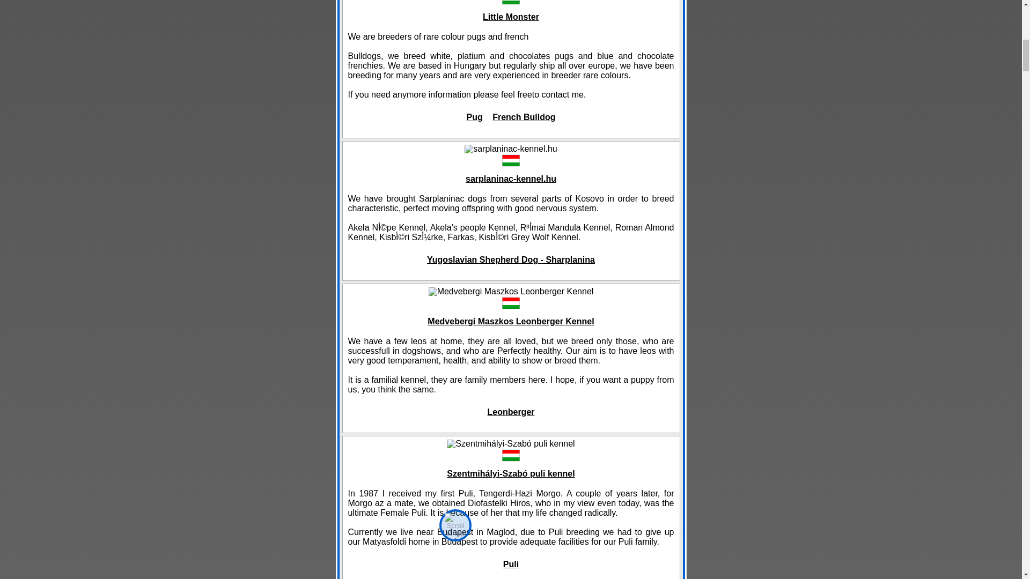  Describe the element at coordinates (524, 117) in the screenshot. I see `French Bulldog` at that location.